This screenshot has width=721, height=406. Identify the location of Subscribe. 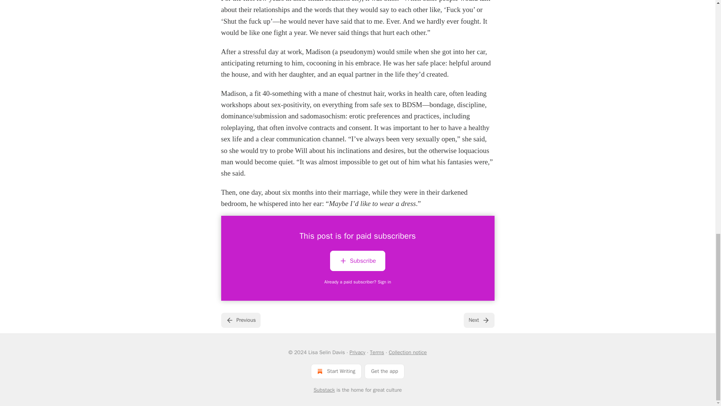
(357, 261).